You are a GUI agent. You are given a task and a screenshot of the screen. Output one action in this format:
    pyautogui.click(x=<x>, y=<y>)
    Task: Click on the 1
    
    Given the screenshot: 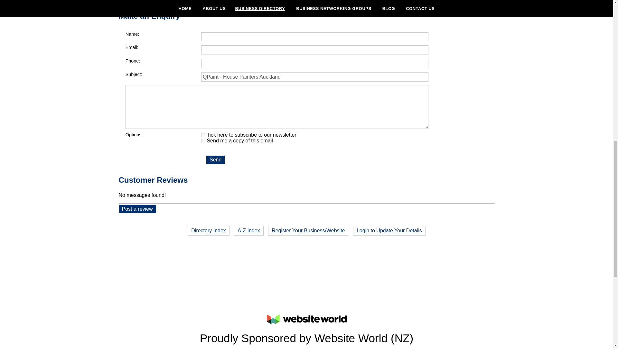 What is the action you would take?
    pyautogui.click(x=203, y=135)
    